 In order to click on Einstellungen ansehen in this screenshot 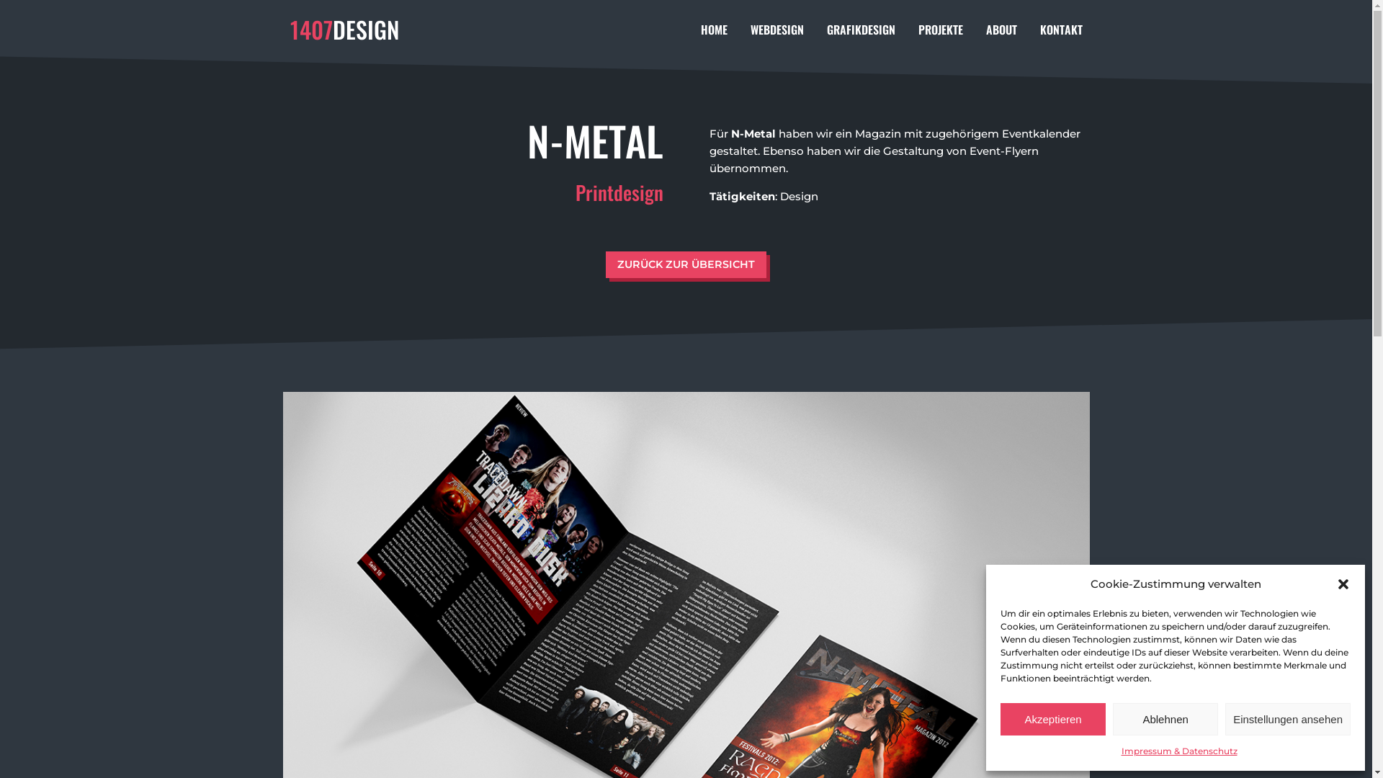, I will do `click(1288, 719)`.